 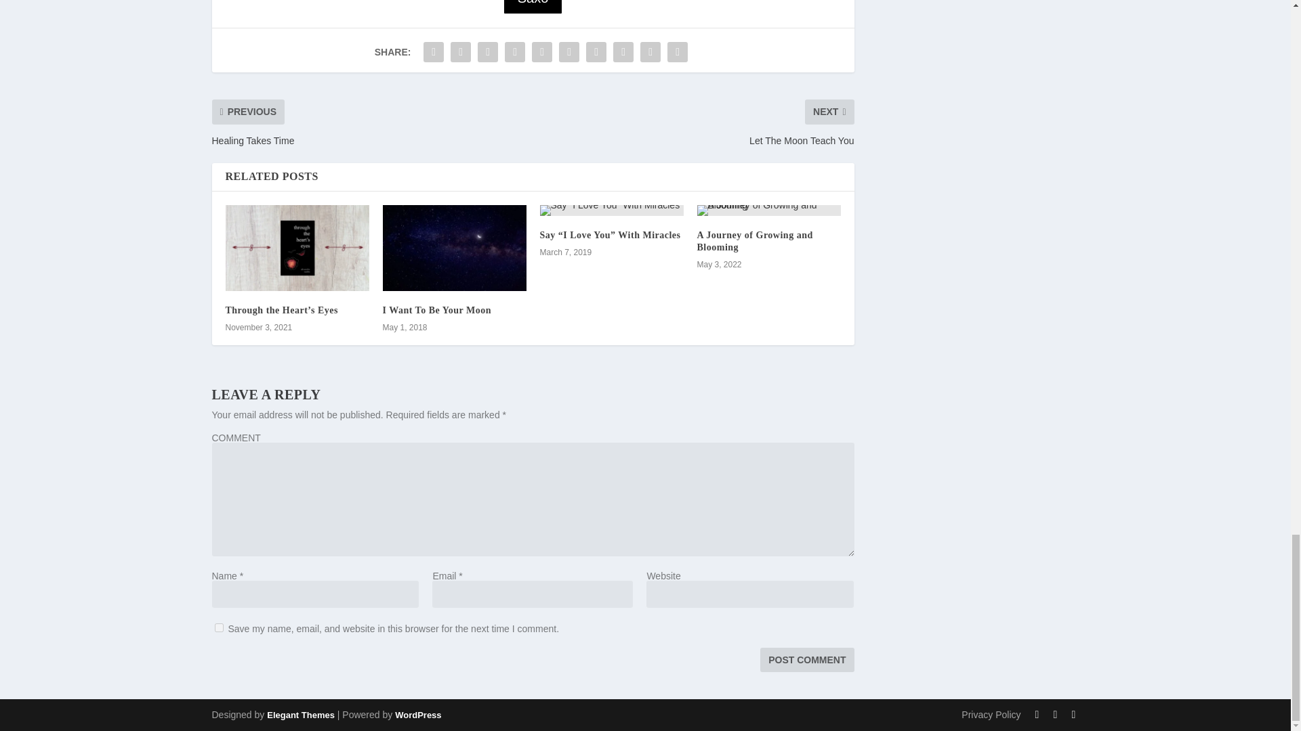 I want to click on Share "My Heart Is The Ocean" via Facebook, so click(x=434, y=52).